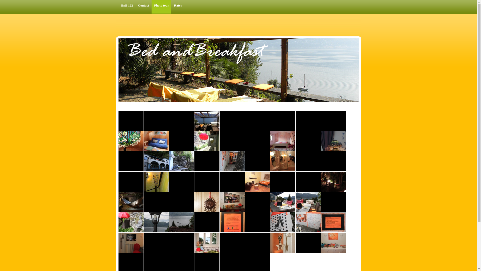 The width and height of the screenshot is (481, 271). What do you see at coordinates (232, 141) in the screenshot?
I see `You are viewing the image with filename bnb122_1249.jpg` at bounding box center [232, 141].